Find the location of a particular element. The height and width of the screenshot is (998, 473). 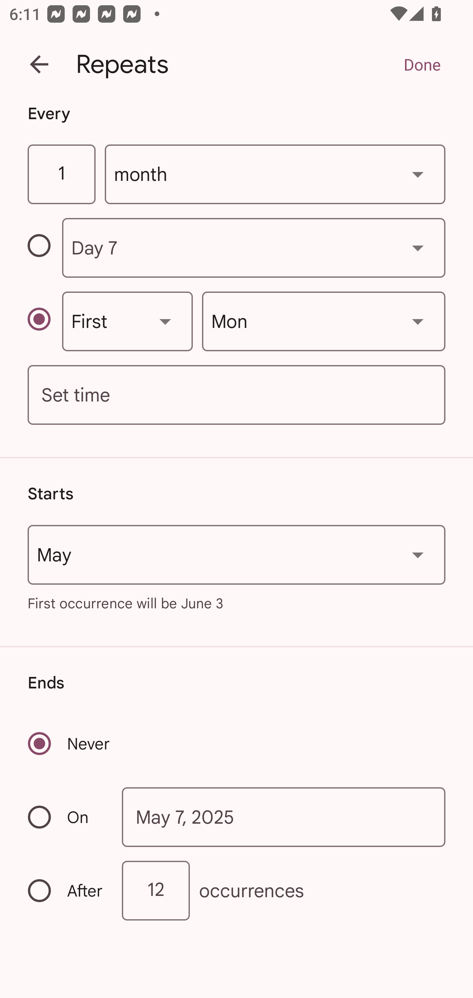

Day 7 is located at coordinates (254, 248).